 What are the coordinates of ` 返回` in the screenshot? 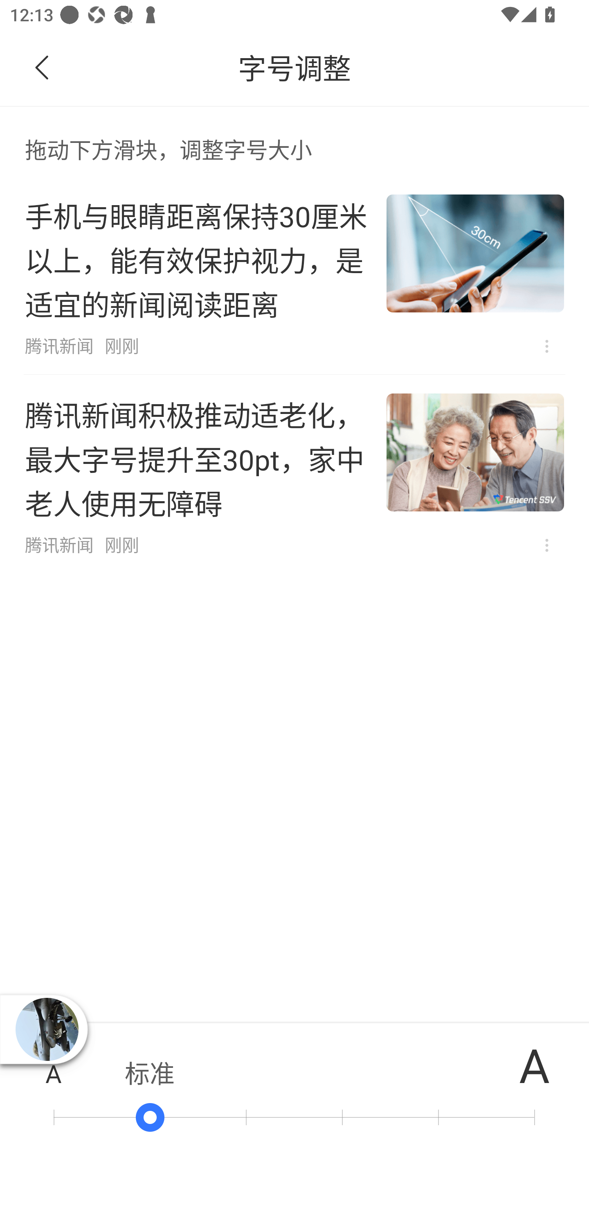 It's located at (42, 68).